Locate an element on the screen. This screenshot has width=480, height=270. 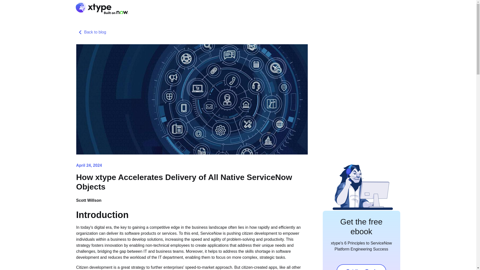
ROI is located at coordinates (300, 8).